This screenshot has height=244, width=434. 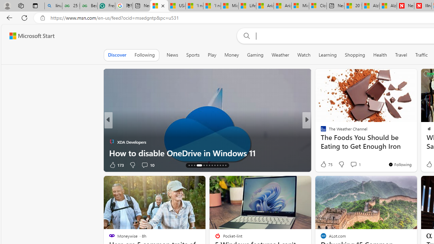 What do you see at coordinates (400, 164) in the screenshot?
I see `You're following The Weather Channel` at bounding box center [400, 164].